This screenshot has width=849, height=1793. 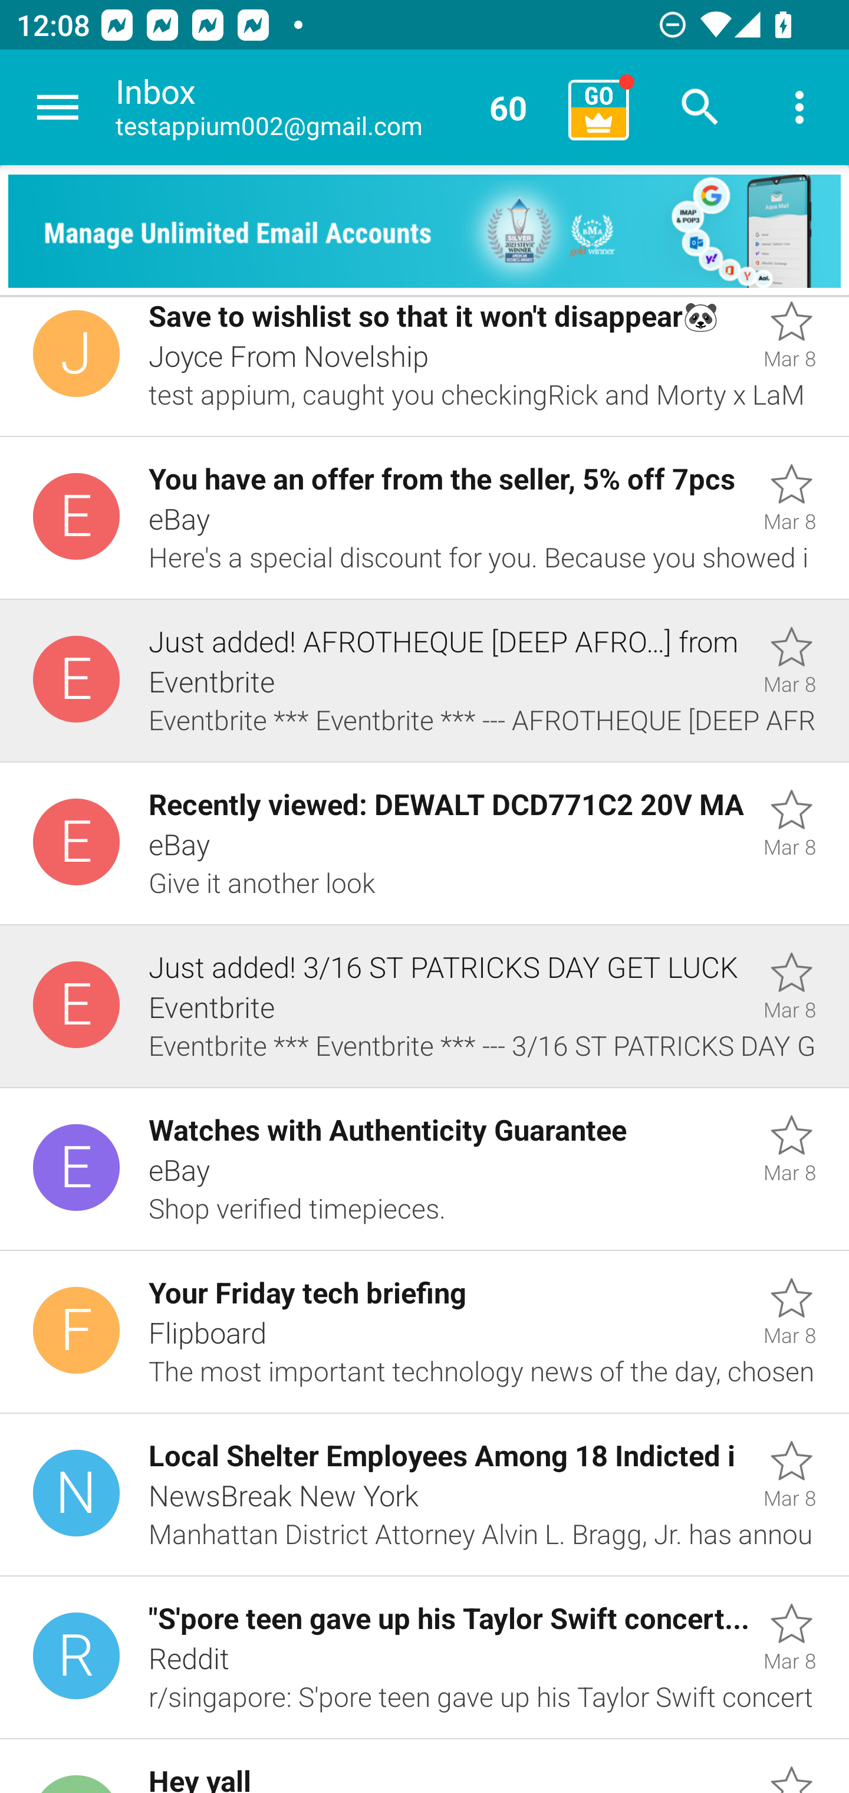 I want to click on Search, so click(x=700, y=107).